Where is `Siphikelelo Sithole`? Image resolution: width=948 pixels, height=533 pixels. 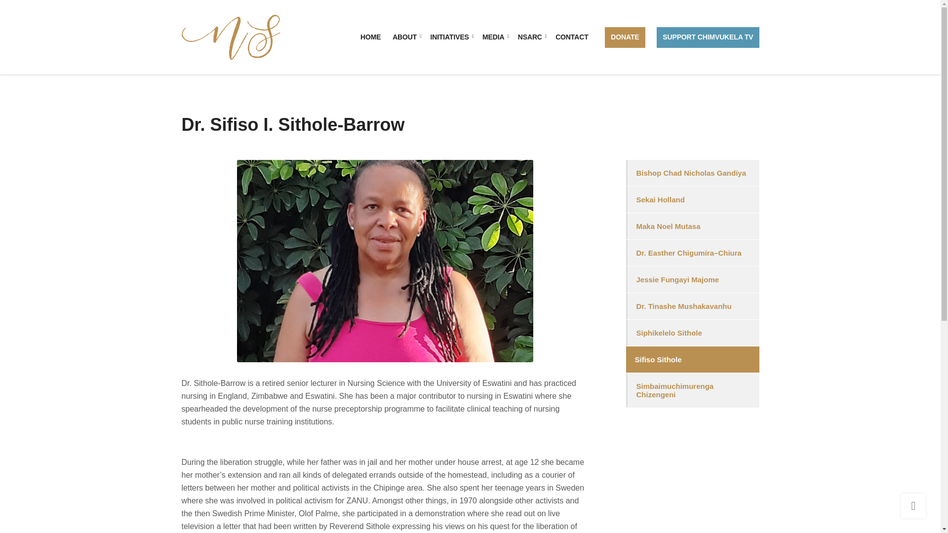
Siphikelelo Sithole is located at coordinates (692, 333).